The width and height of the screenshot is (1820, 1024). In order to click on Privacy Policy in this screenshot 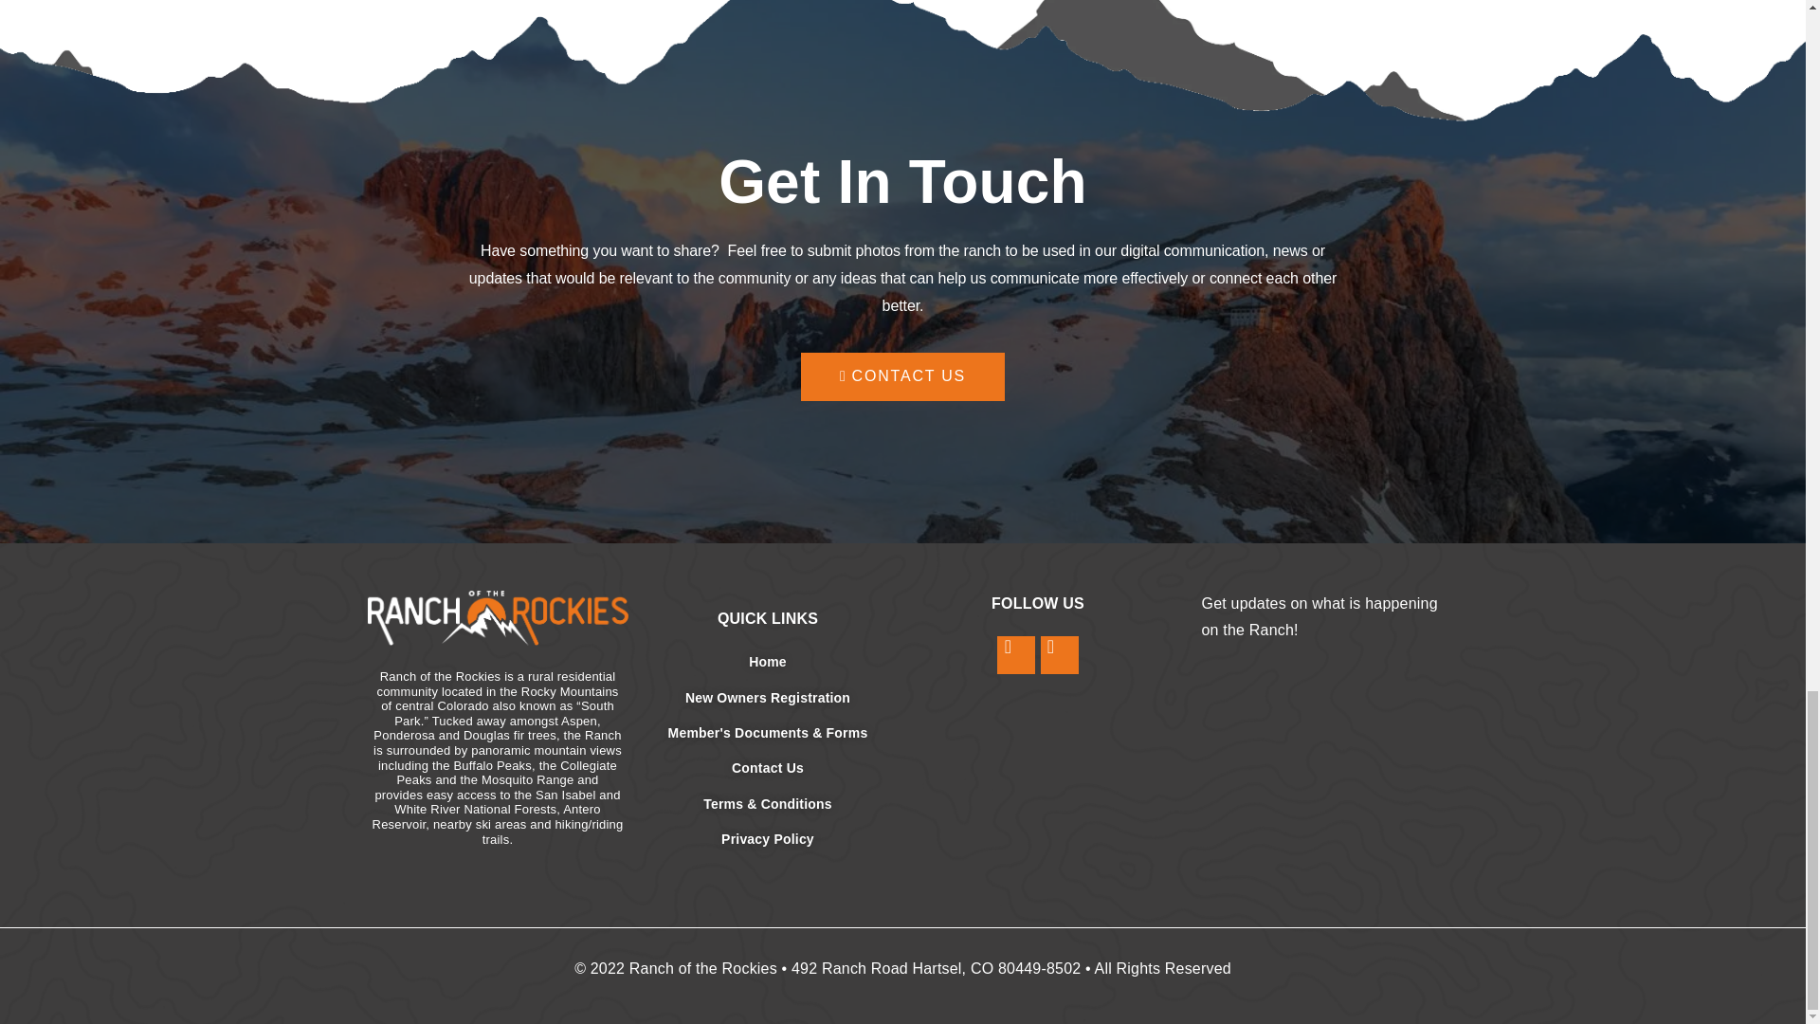, I will do `click(766, 838)`.